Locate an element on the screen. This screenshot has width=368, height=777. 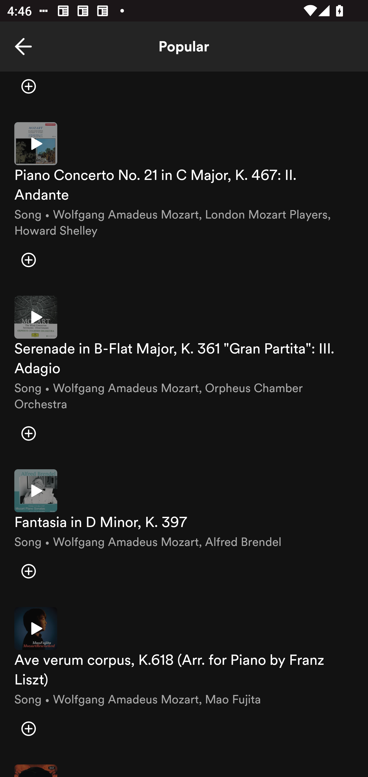
Play preview is located at coordinates (36, 629).